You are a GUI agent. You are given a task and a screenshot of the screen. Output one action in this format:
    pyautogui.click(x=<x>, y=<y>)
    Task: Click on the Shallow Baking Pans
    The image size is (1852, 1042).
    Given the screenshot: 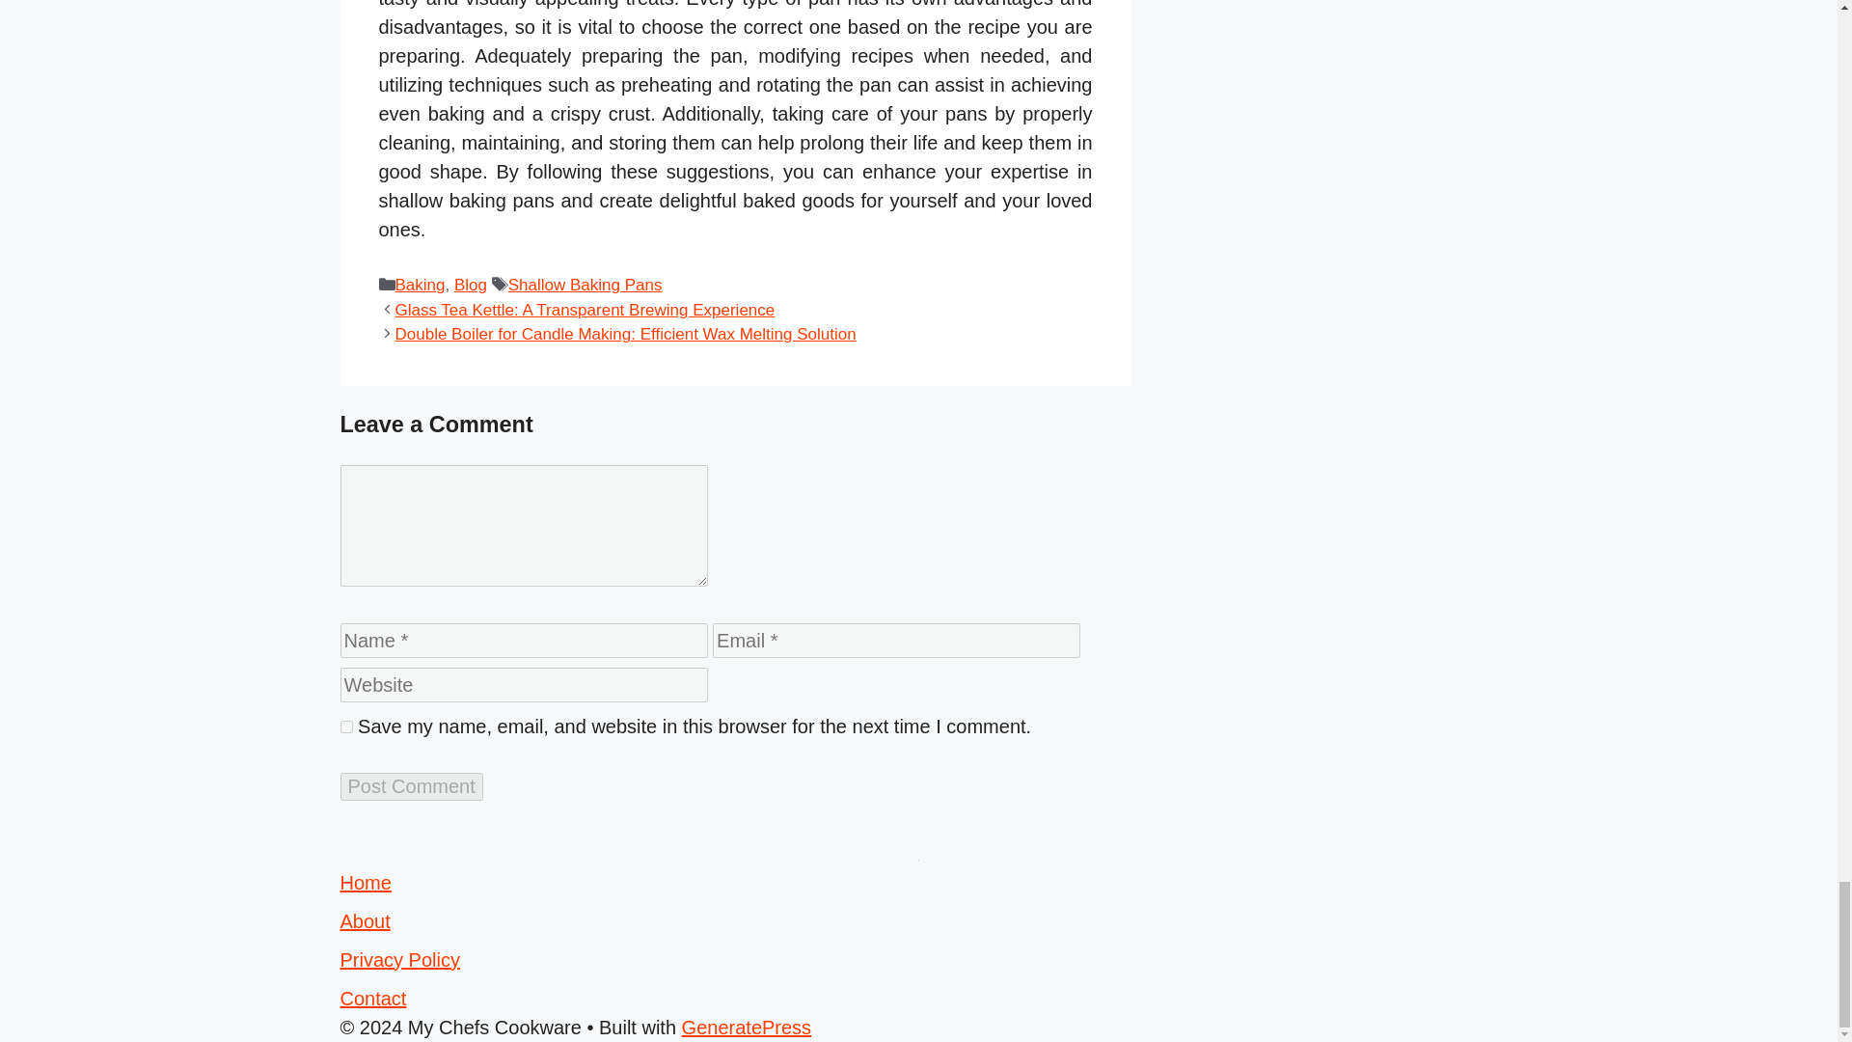 What is the action you would take?
    pyautogui.click(x=585, y=285)
    